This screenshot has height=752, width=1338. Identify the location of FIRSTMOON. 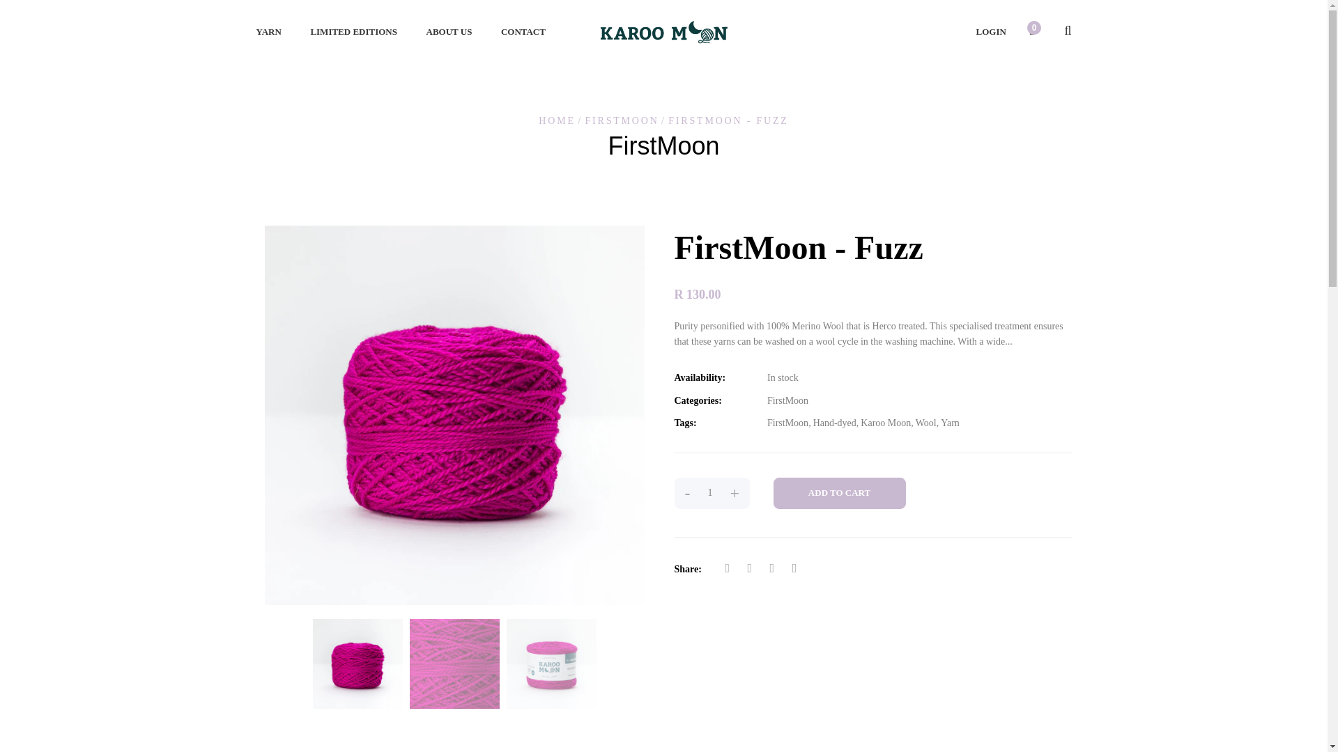
(622, 121).